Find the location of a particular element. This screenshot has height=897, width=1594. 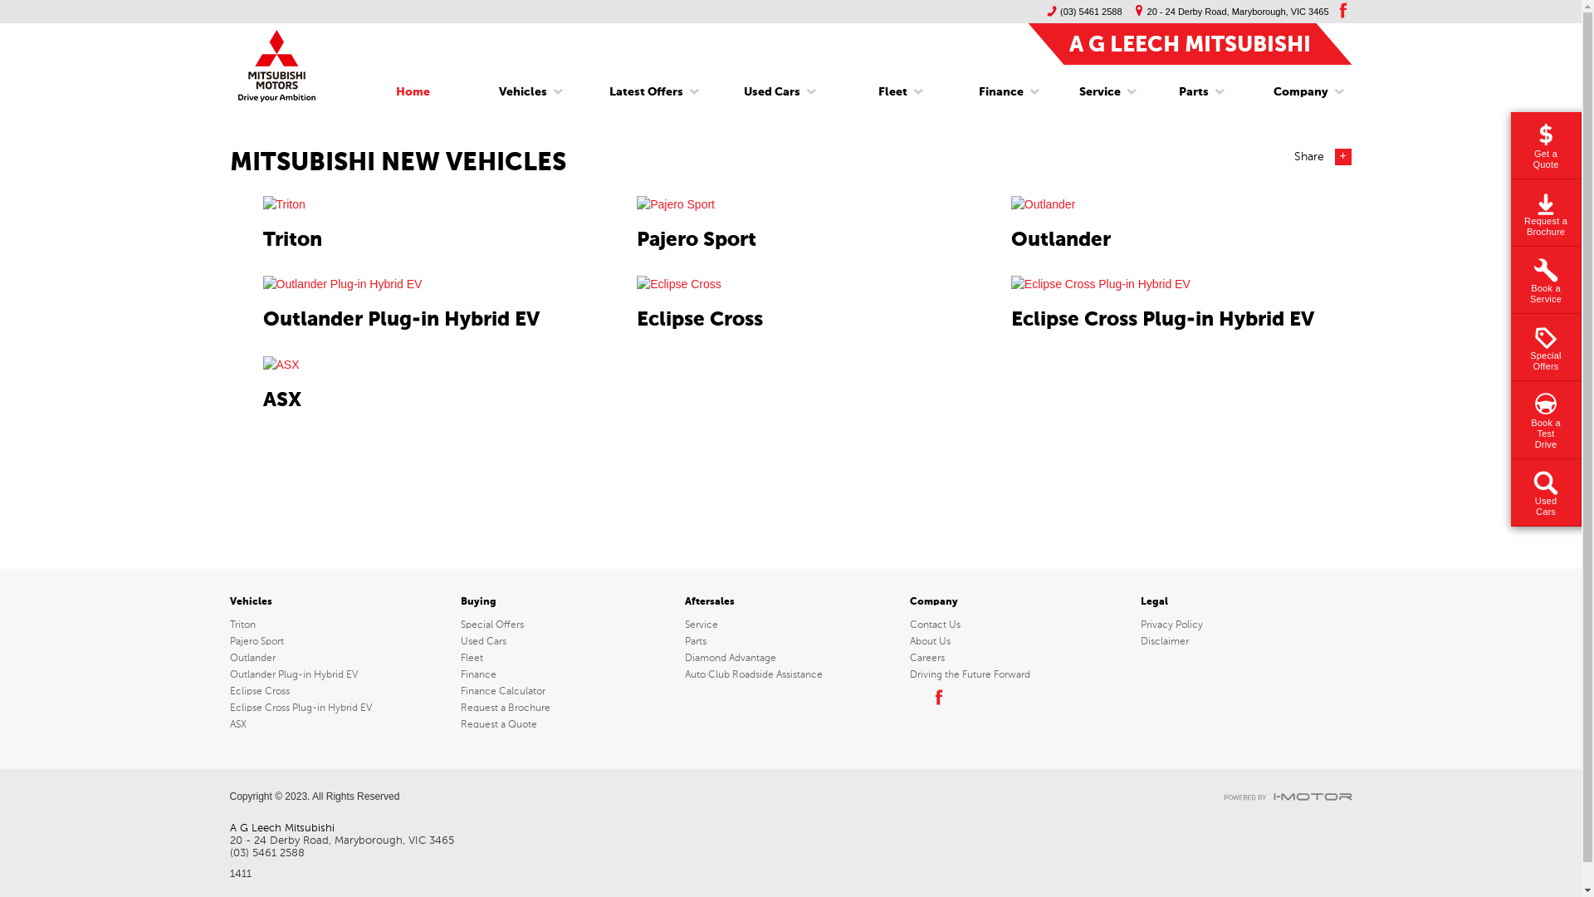

Careers is located at coordinates (1015, 658).